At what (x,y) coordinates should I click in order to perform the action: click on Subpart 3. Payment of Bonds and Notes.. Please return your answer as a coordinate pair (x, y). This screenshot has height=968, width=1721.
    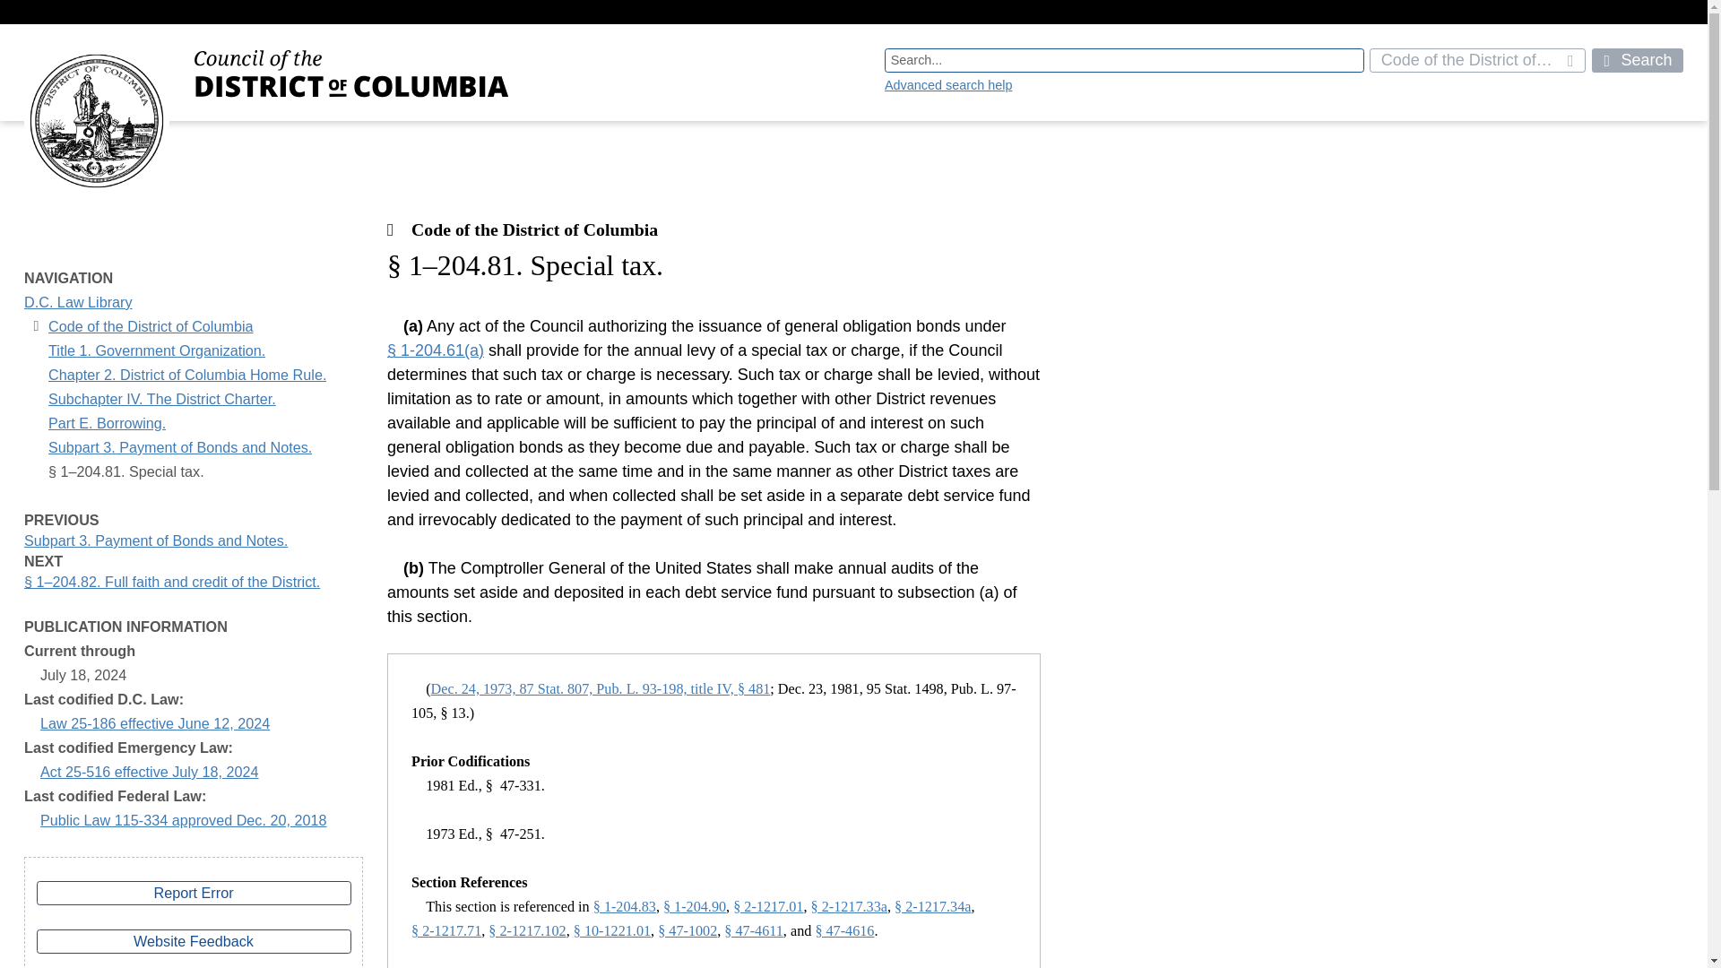
    Looking at the image, I should click on (179, 448).